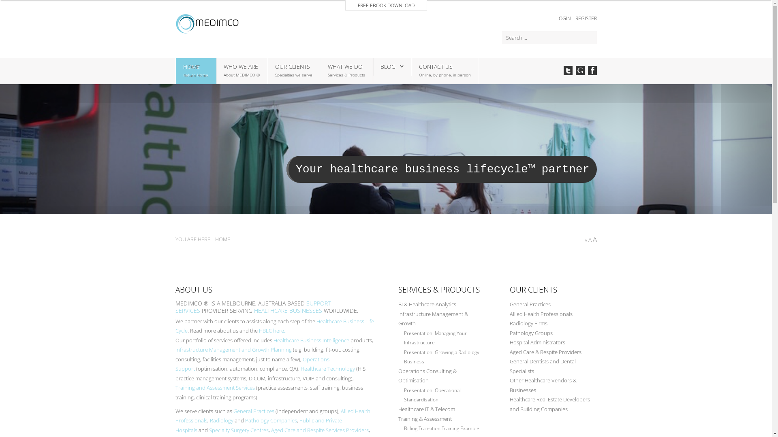 The height and width of the screenshot is (437, 778). Describe the element at coordinates (586, 19) in the screenshot. I see `REGISTER` at that location.